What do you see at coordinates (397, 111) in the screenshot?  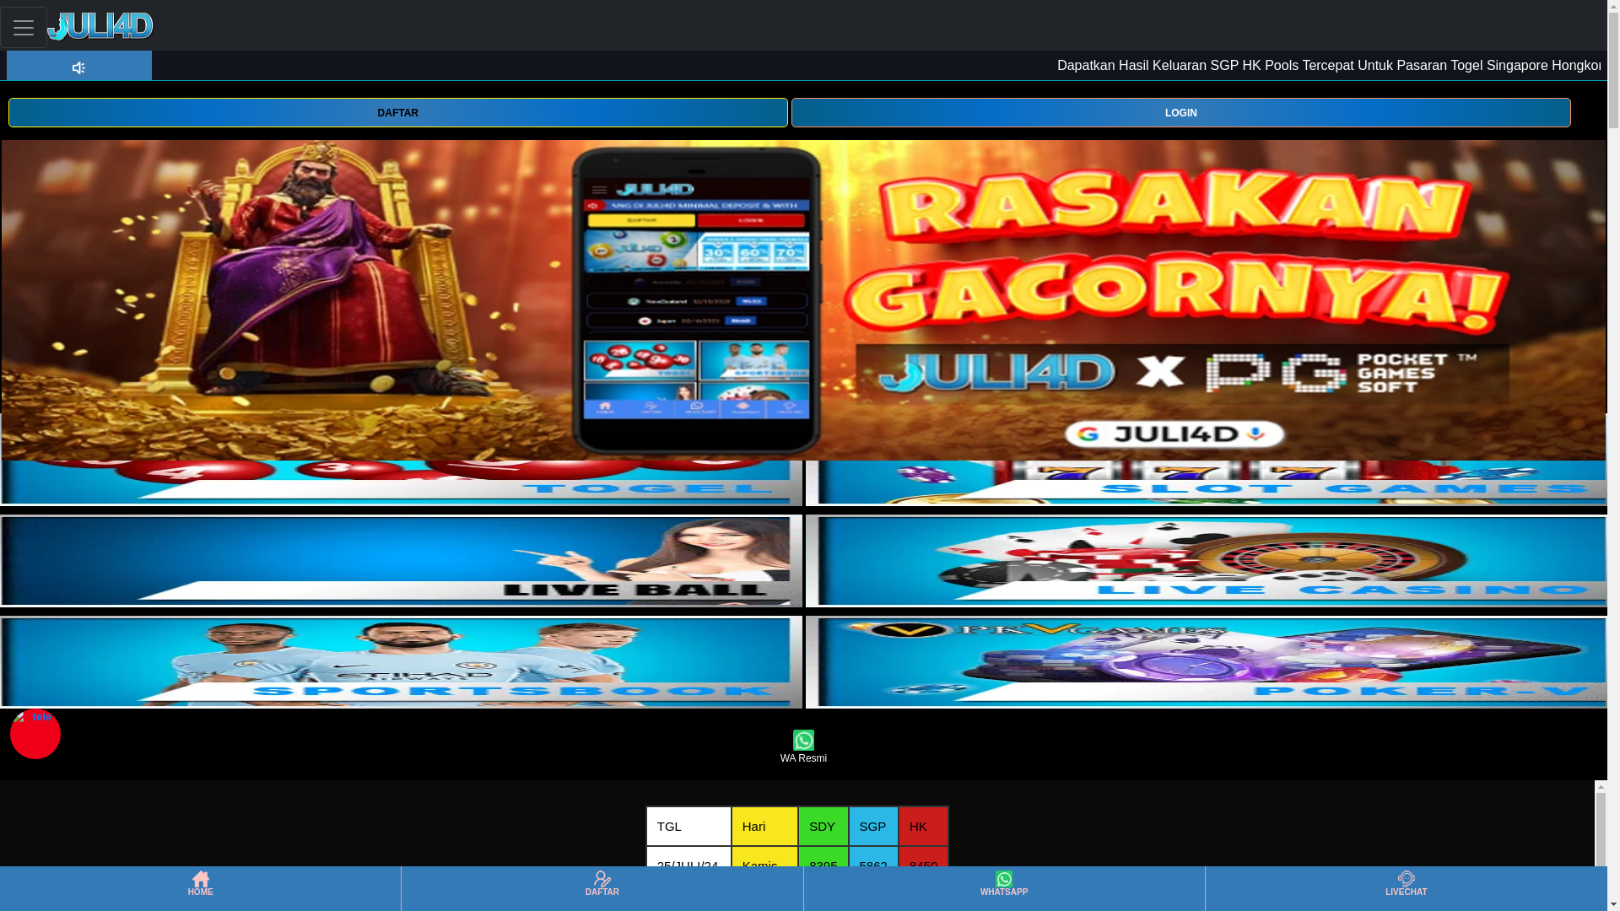 I see `DAFTAR` at bounding box center [397, 111].